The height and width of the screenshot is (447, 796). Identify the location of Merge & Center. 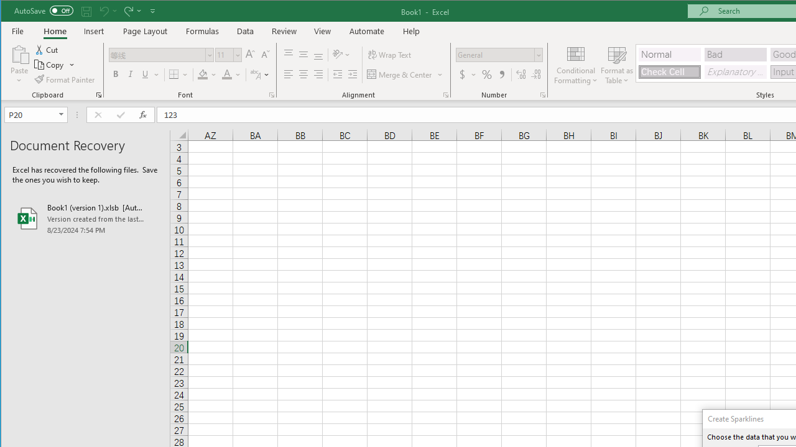
(405, 74).